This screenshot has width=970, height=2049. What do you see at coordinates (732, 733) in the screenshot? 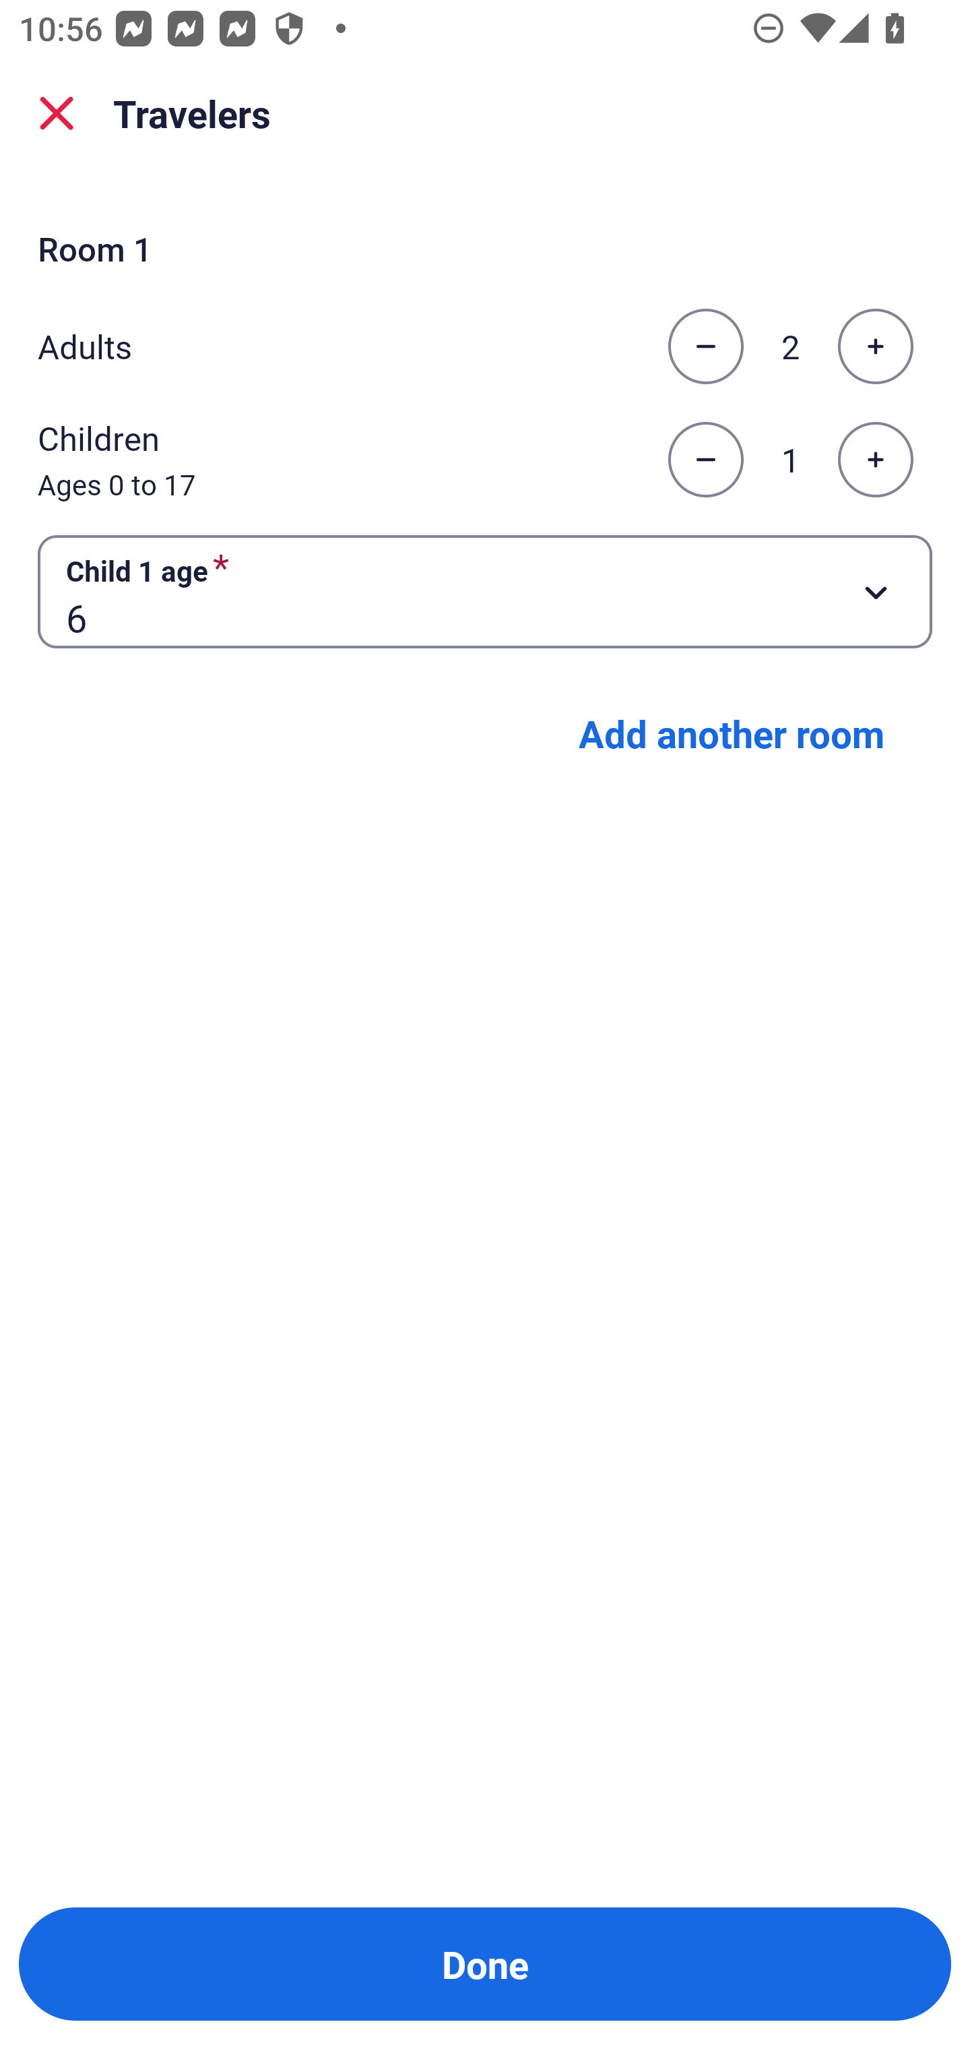
I see `Add another room` at bounding box center [732, 733].